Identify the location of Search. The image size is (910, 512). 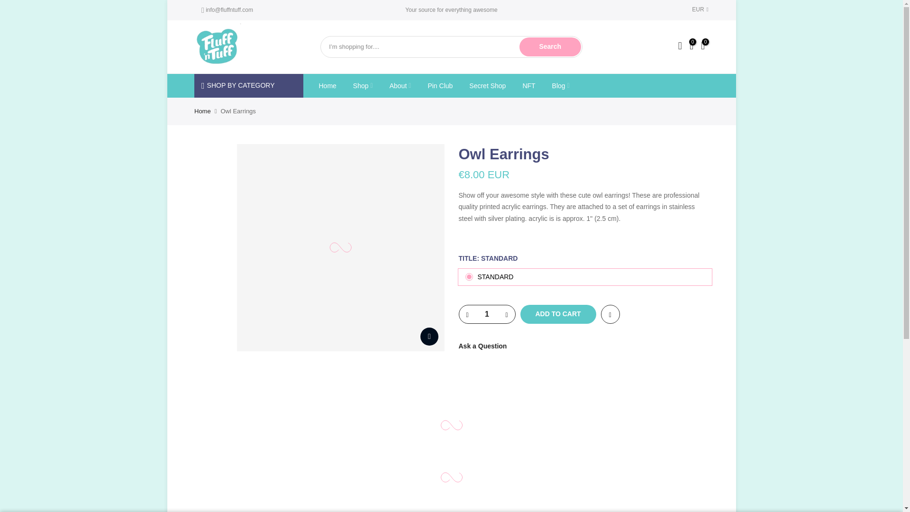
(550, 46).